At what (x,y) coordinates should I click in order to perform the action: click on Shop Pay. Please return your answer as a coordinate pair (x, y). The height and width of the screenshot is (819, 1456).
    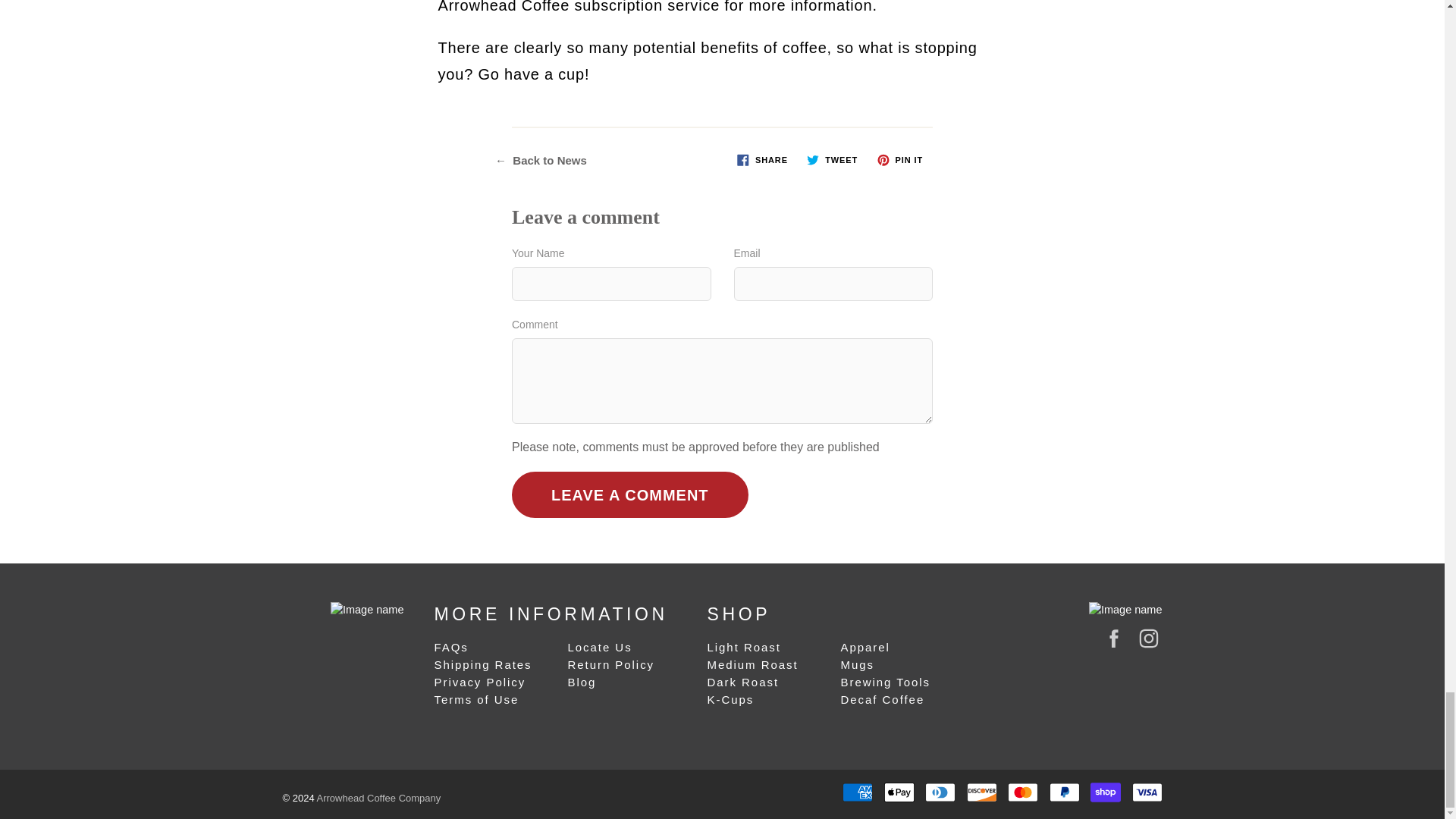
    Looking at the image, I should click on (1106, 792).